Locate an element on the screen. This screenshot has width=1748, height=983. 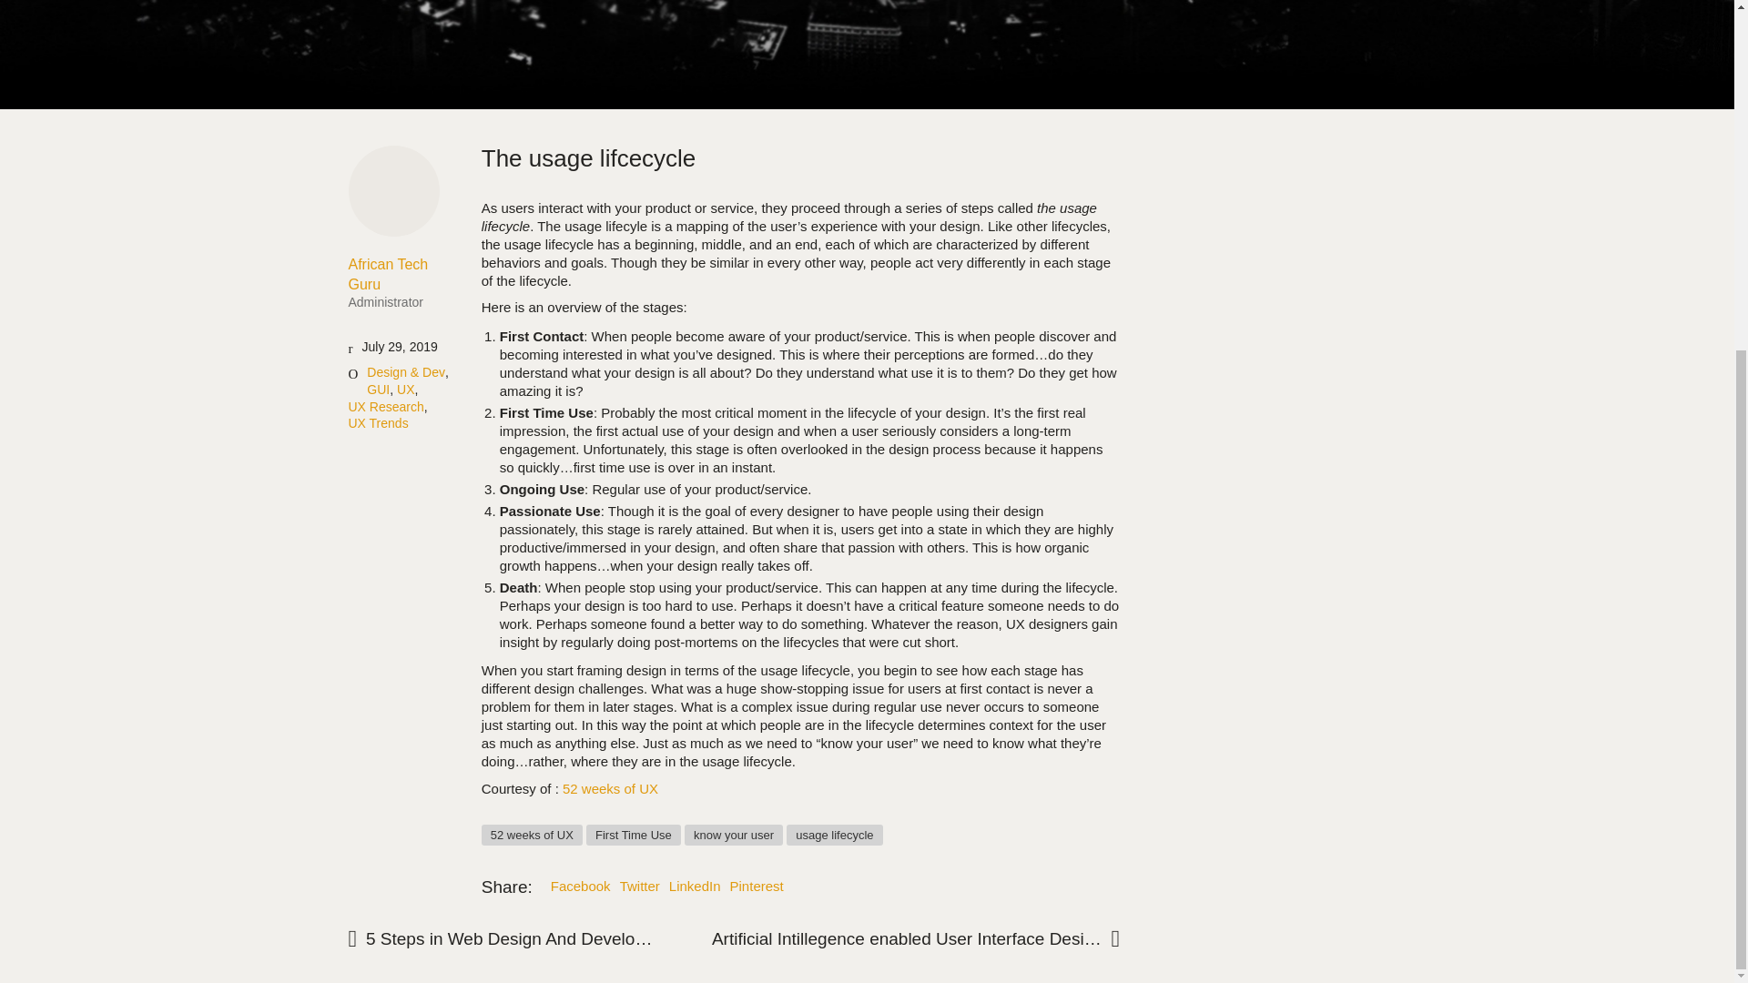
Twitter is located at coordinates (640, 887).